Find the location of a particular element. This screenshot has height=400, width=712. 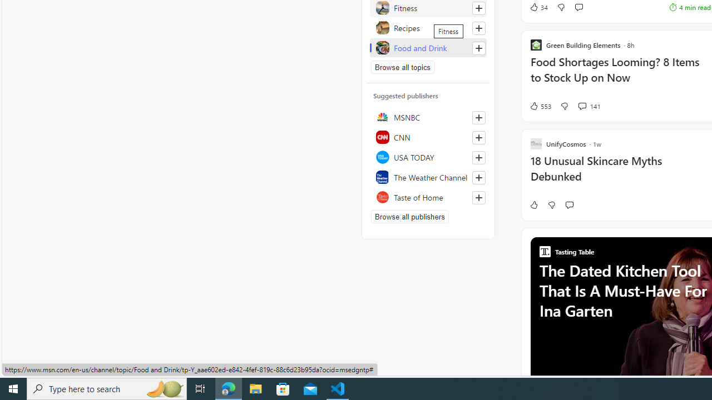

Food Shortages Looming? 8 Items to Stock Up on Now is located at coordinates (620, 76).